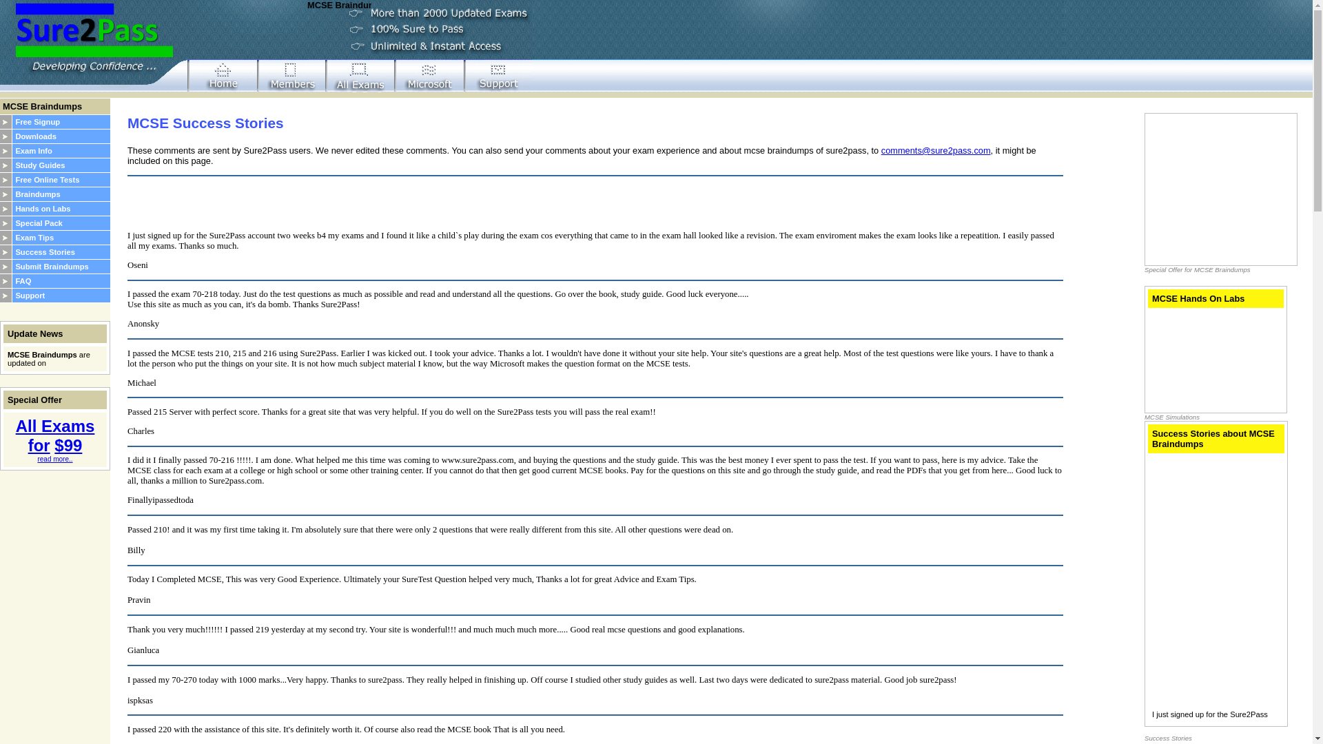 Image resolution: width=1323 pixels, height=744 pixels. Describe the element at coordinates (44, 251) in the screenshot. I see `Success Stories` at that location.